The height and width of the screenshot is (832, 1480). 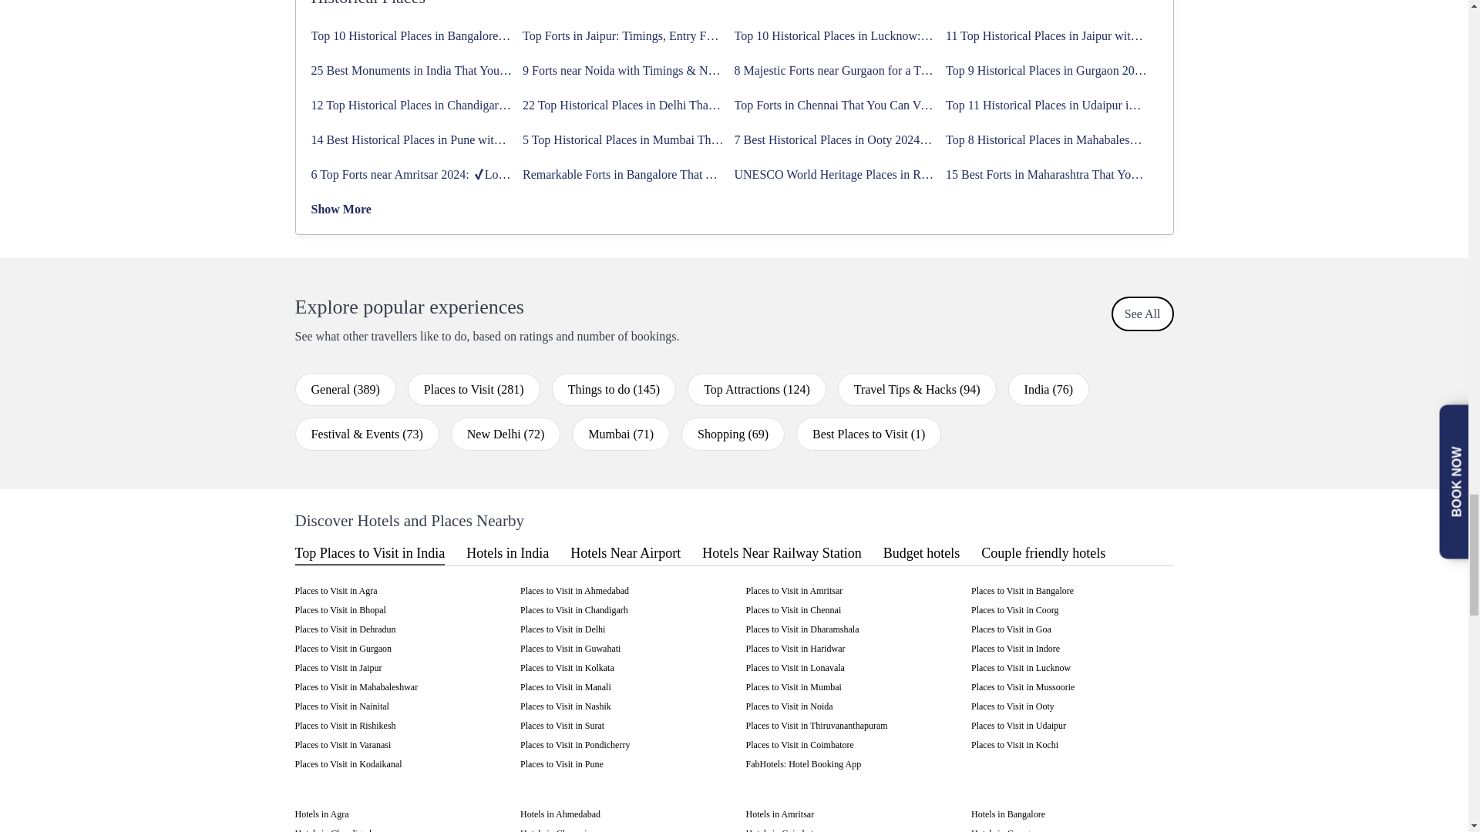 I want to click on Best Places to Visit in Dharamshala, so click(x=802, y=629).